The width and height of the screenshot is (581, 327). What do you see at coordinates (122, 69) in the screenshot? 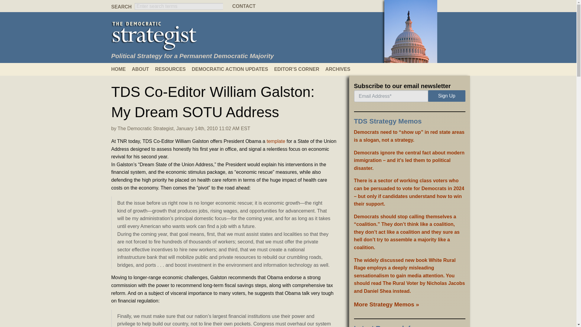
I see `HOME` at bounding box center [122, 69].